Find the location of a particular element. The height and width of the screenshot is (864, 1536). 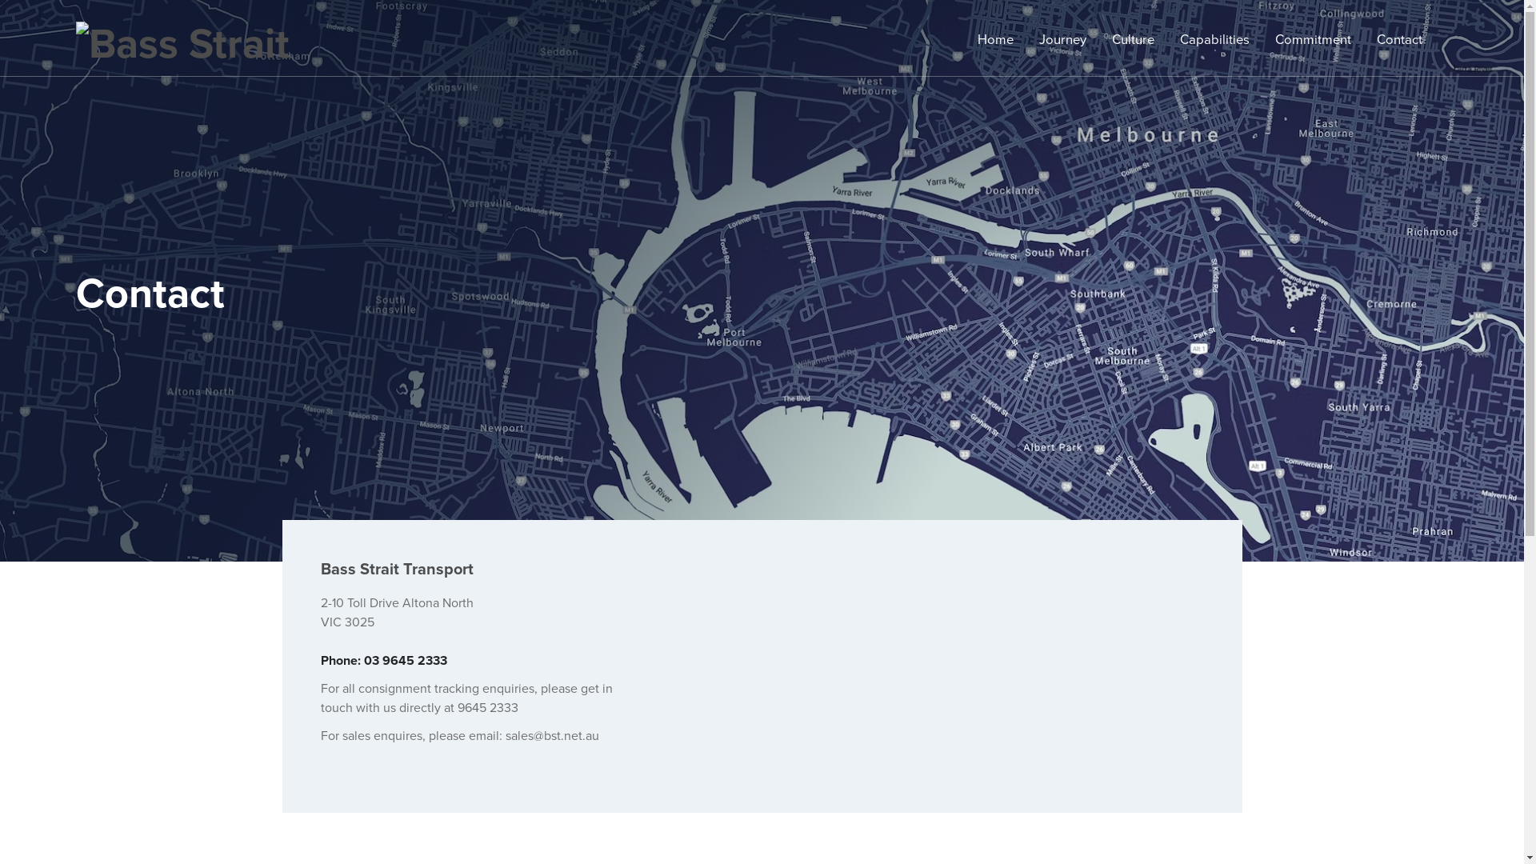

Culture is located at coordinates (1133, 40).